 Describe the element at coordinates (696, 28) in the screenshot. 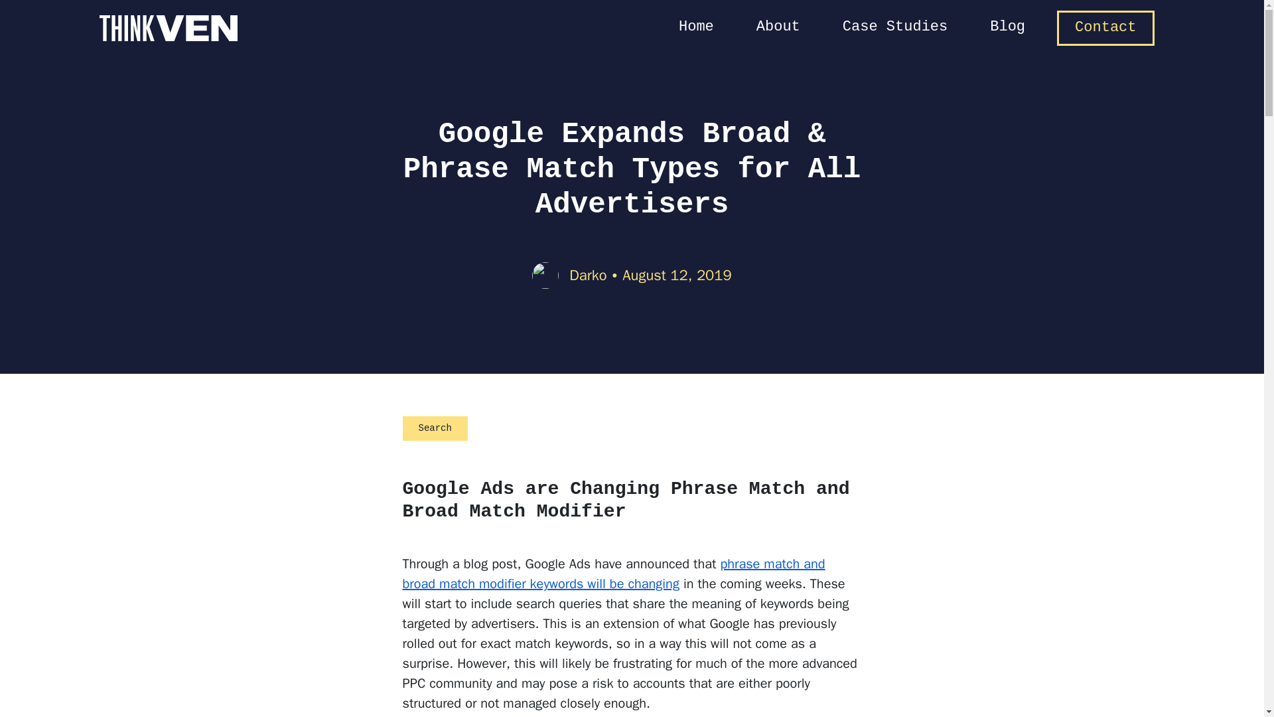

I see `Home` at that location.